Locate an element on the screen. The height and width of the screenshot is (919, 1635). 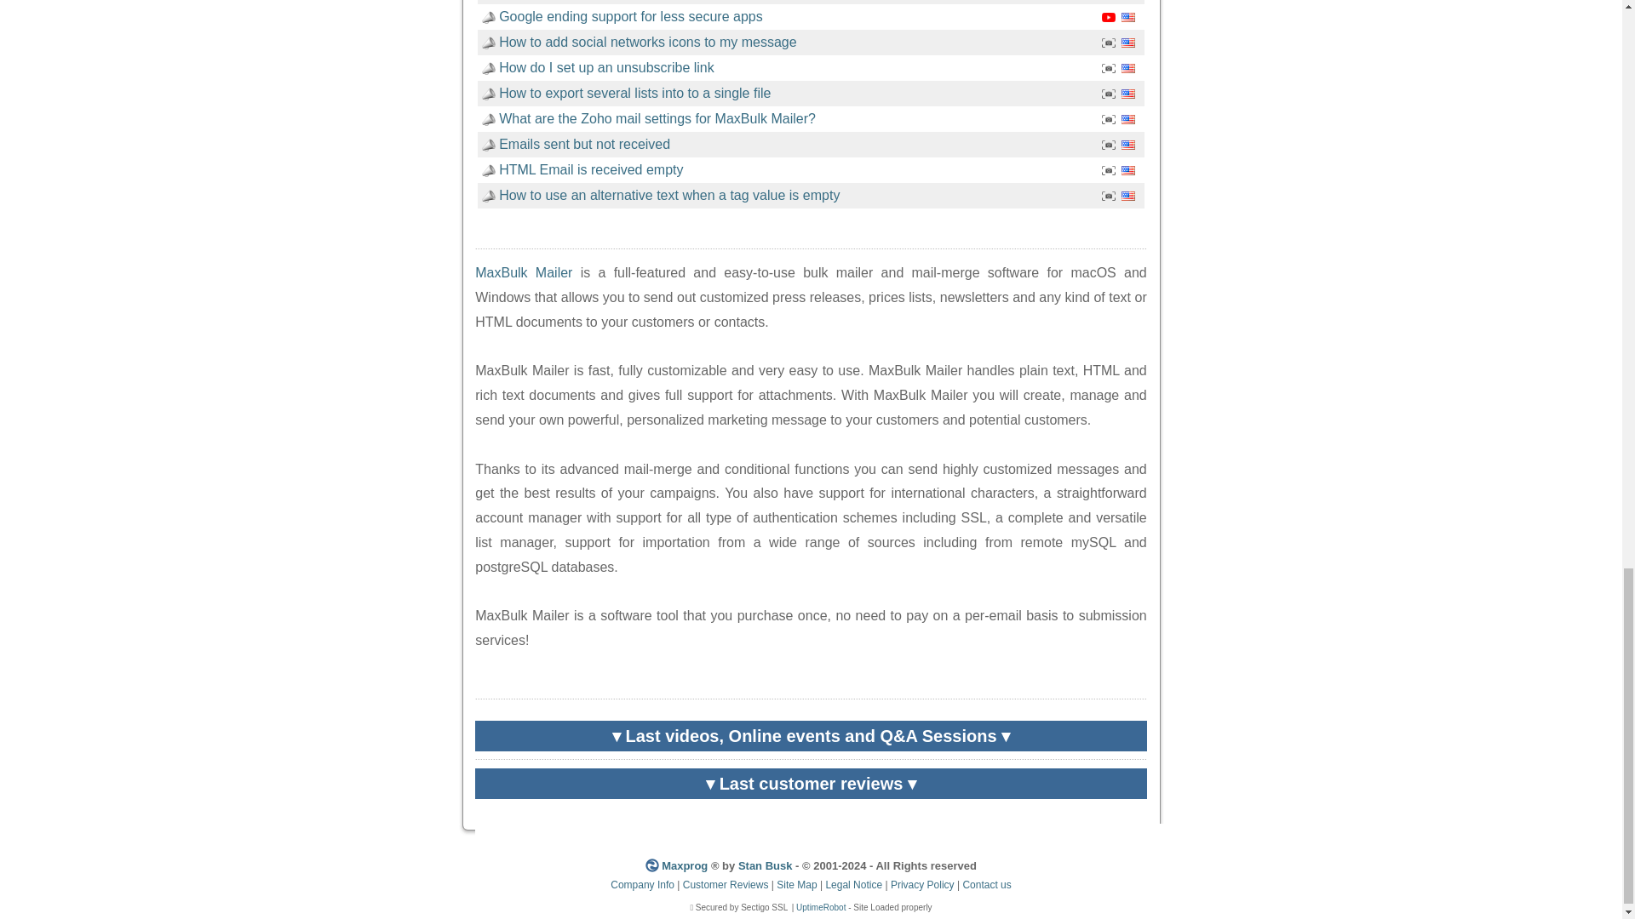
HTML Email is received empty is located at coordinates (591, 170).